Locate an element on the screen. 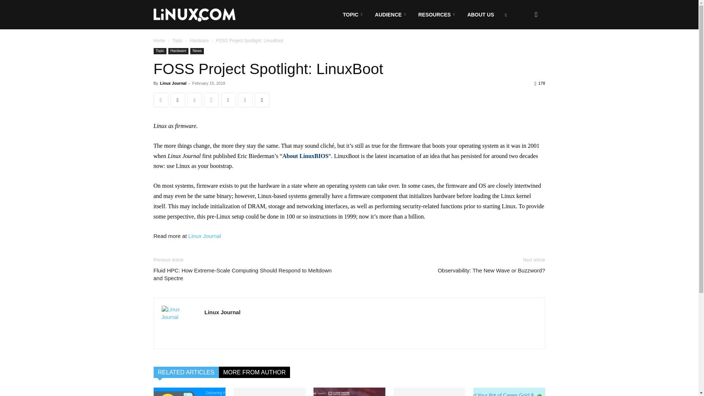 The width and height of the screenshot is (704, 396). Pinterest is located at coordinates (194, 100).